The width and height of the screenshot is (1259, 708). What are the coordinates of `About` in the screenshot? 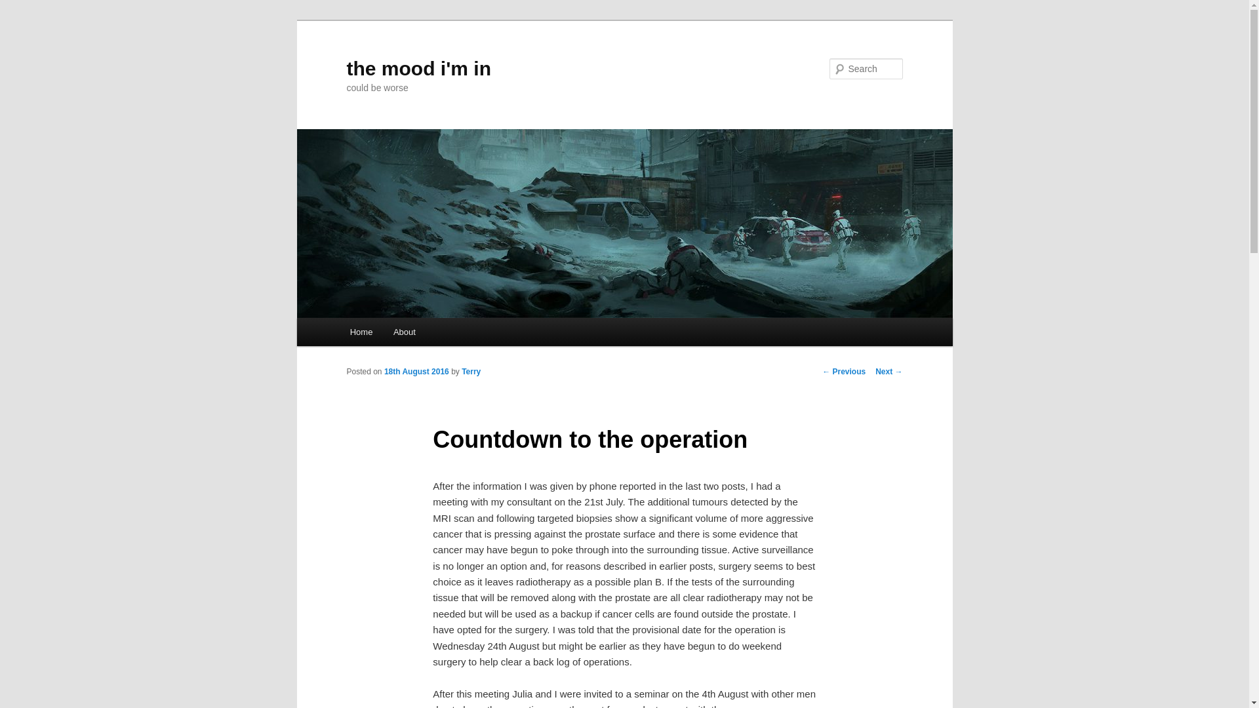 It's located at (404, 332).